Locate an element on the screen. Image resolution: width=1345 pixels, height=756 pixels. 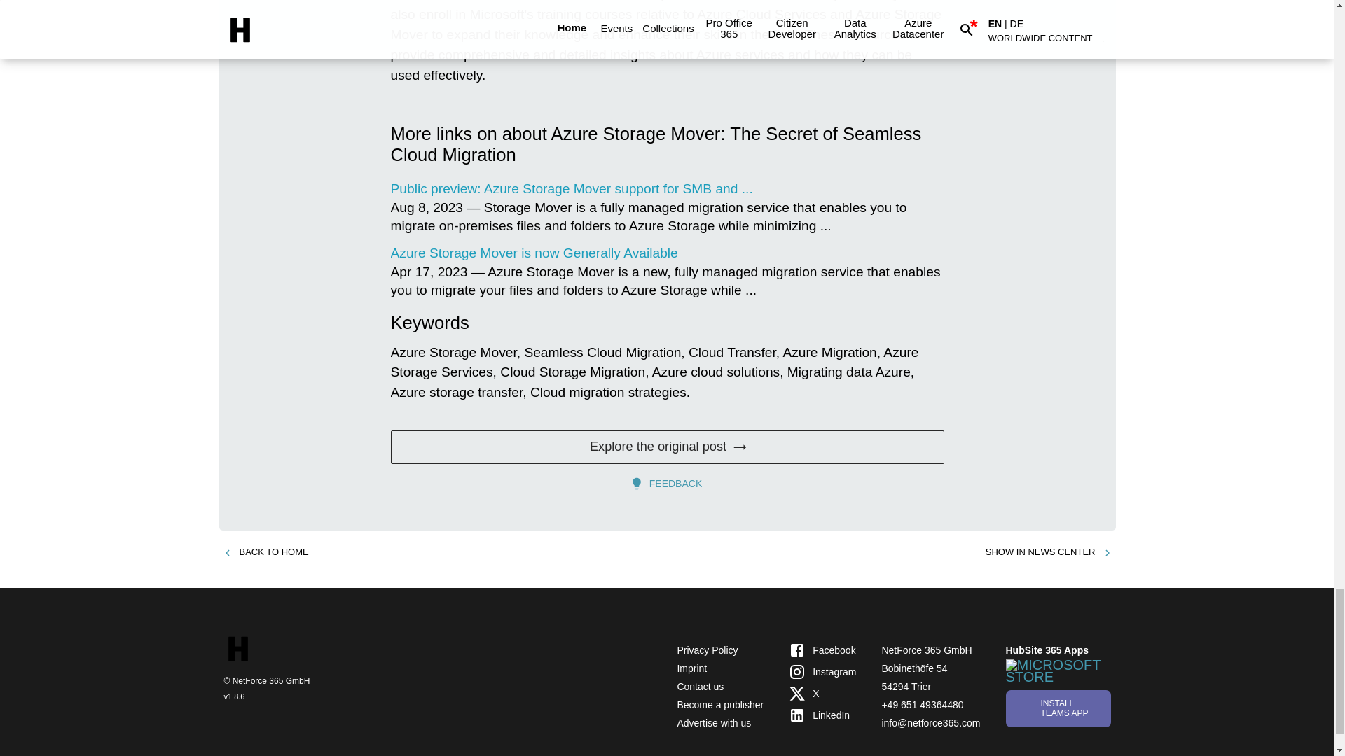
Privacy Policy is located at coordinates (706, 650).